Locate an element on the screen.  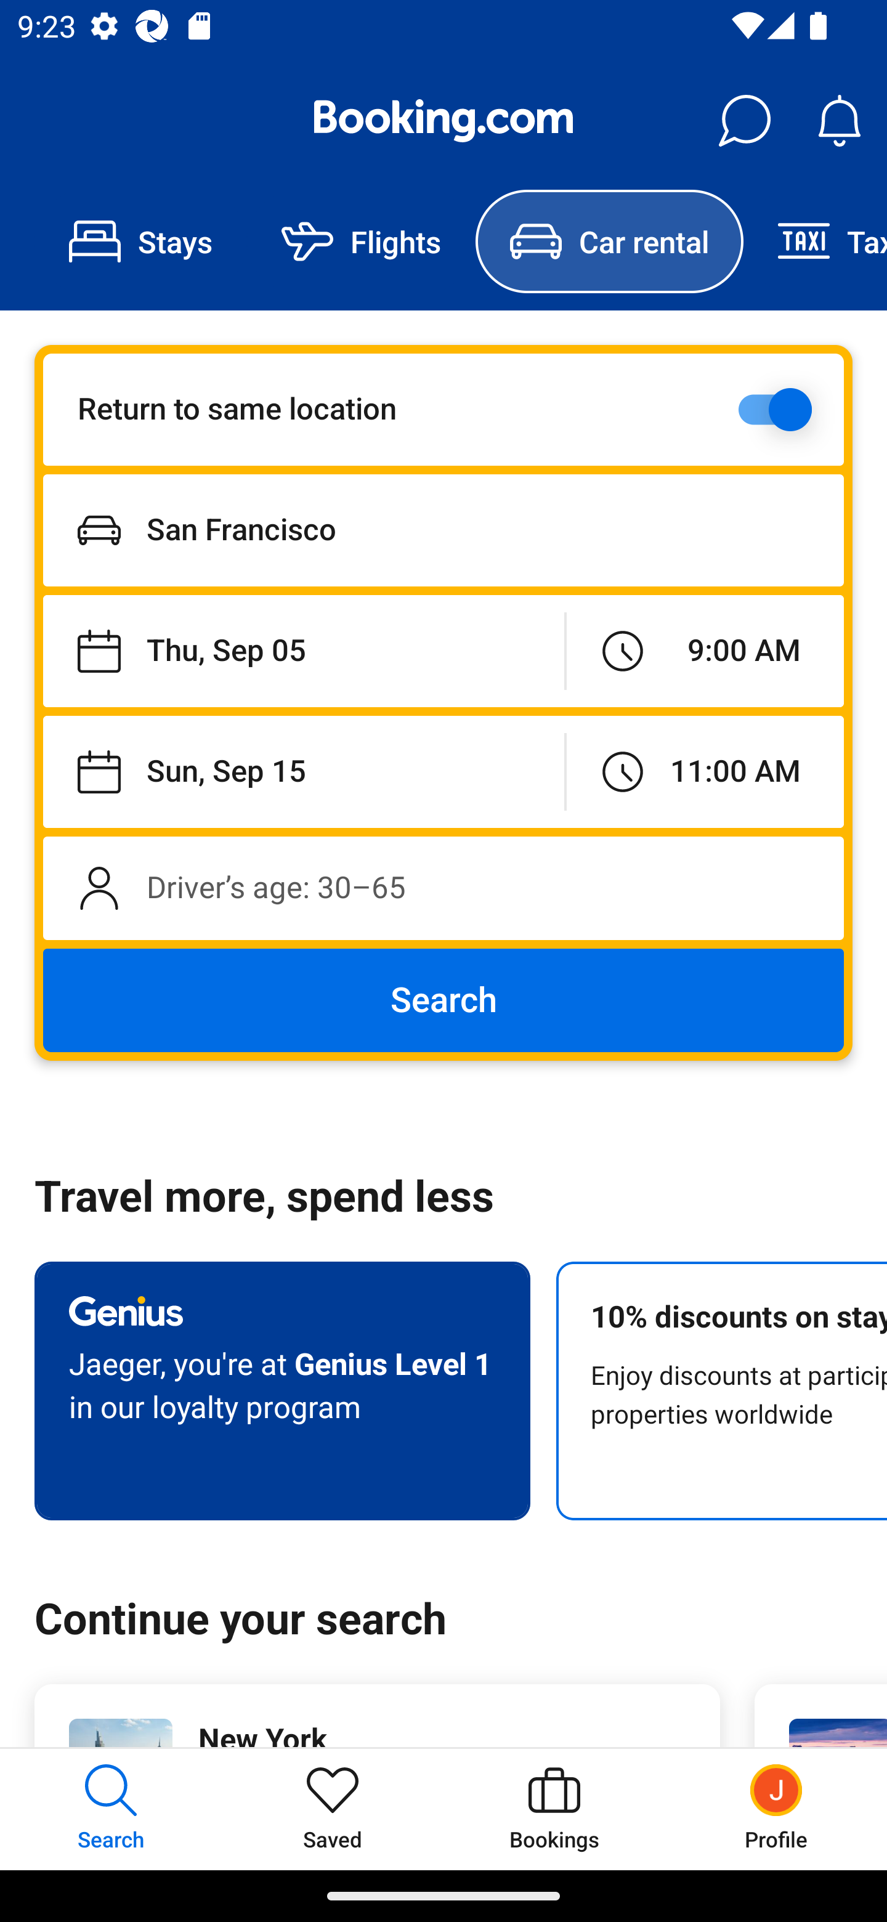
Saved is located at coordinates (333, 1809).